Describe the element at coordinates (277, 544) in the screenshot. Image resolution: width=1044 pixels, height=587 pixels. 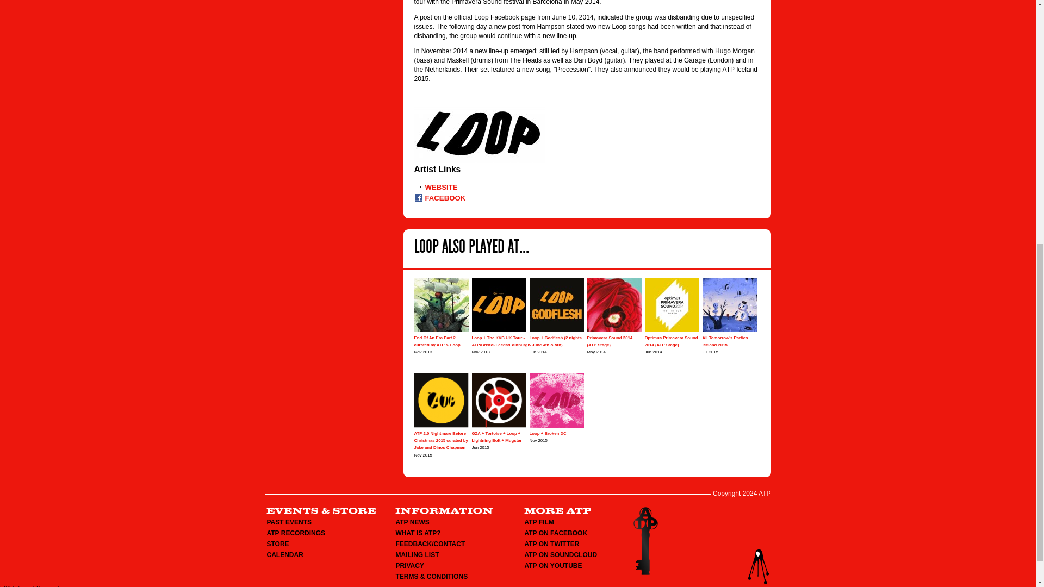
I see `STORE` at that location.